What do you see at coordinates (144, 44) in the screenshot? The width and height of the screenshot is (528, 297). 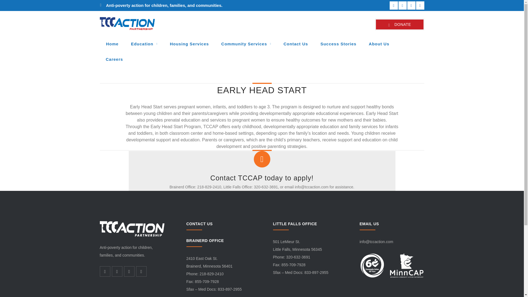 I see `Education` at bounding box center [144, 44].